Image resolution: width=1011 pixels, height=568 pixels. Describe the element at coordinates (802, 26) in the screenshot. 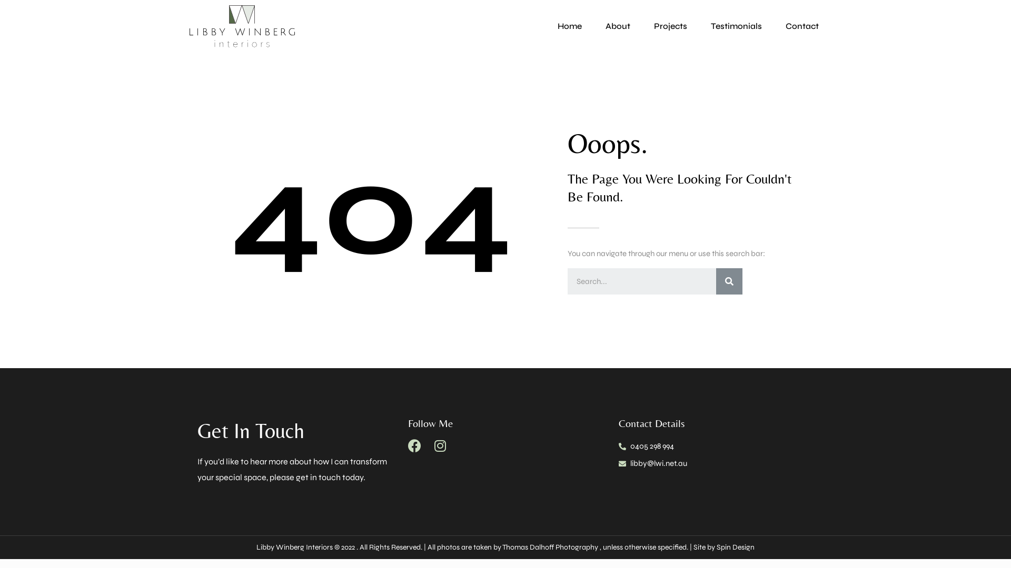

I see `Contact` at that location.